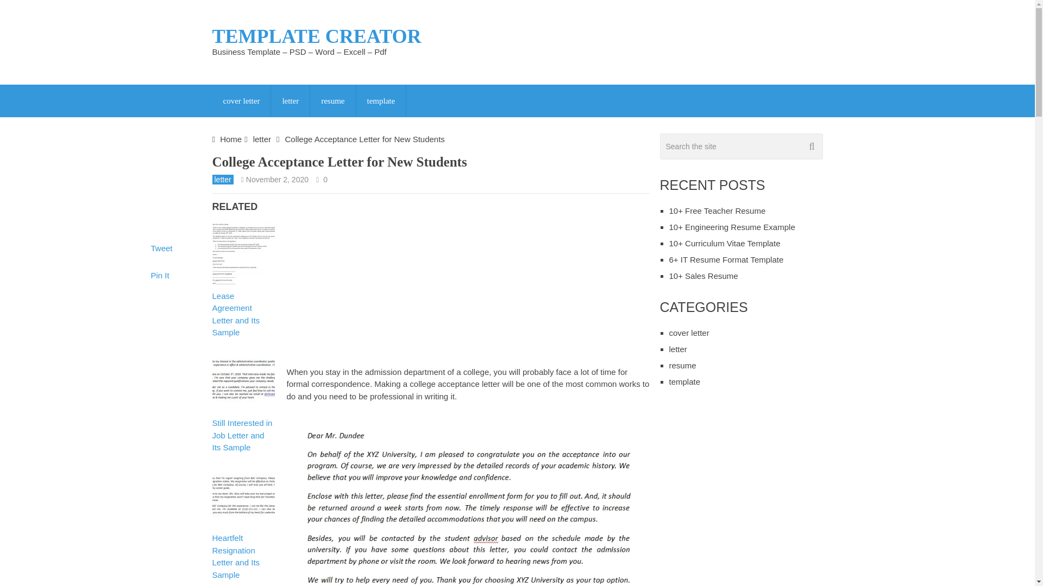  I want to click on Lease Agreement Letter and Its Sample, so click(242, 308).